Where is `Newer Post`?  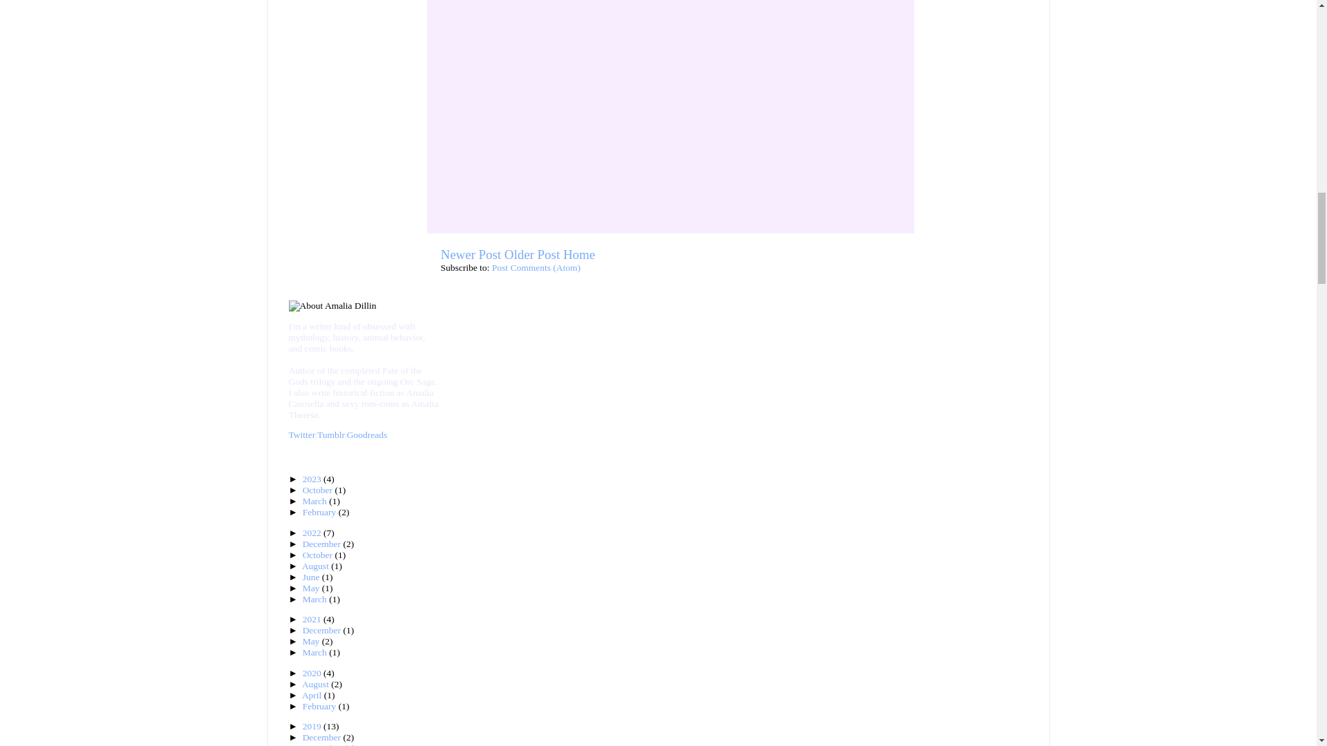 Newer Post is located at coordinates (471, 254).